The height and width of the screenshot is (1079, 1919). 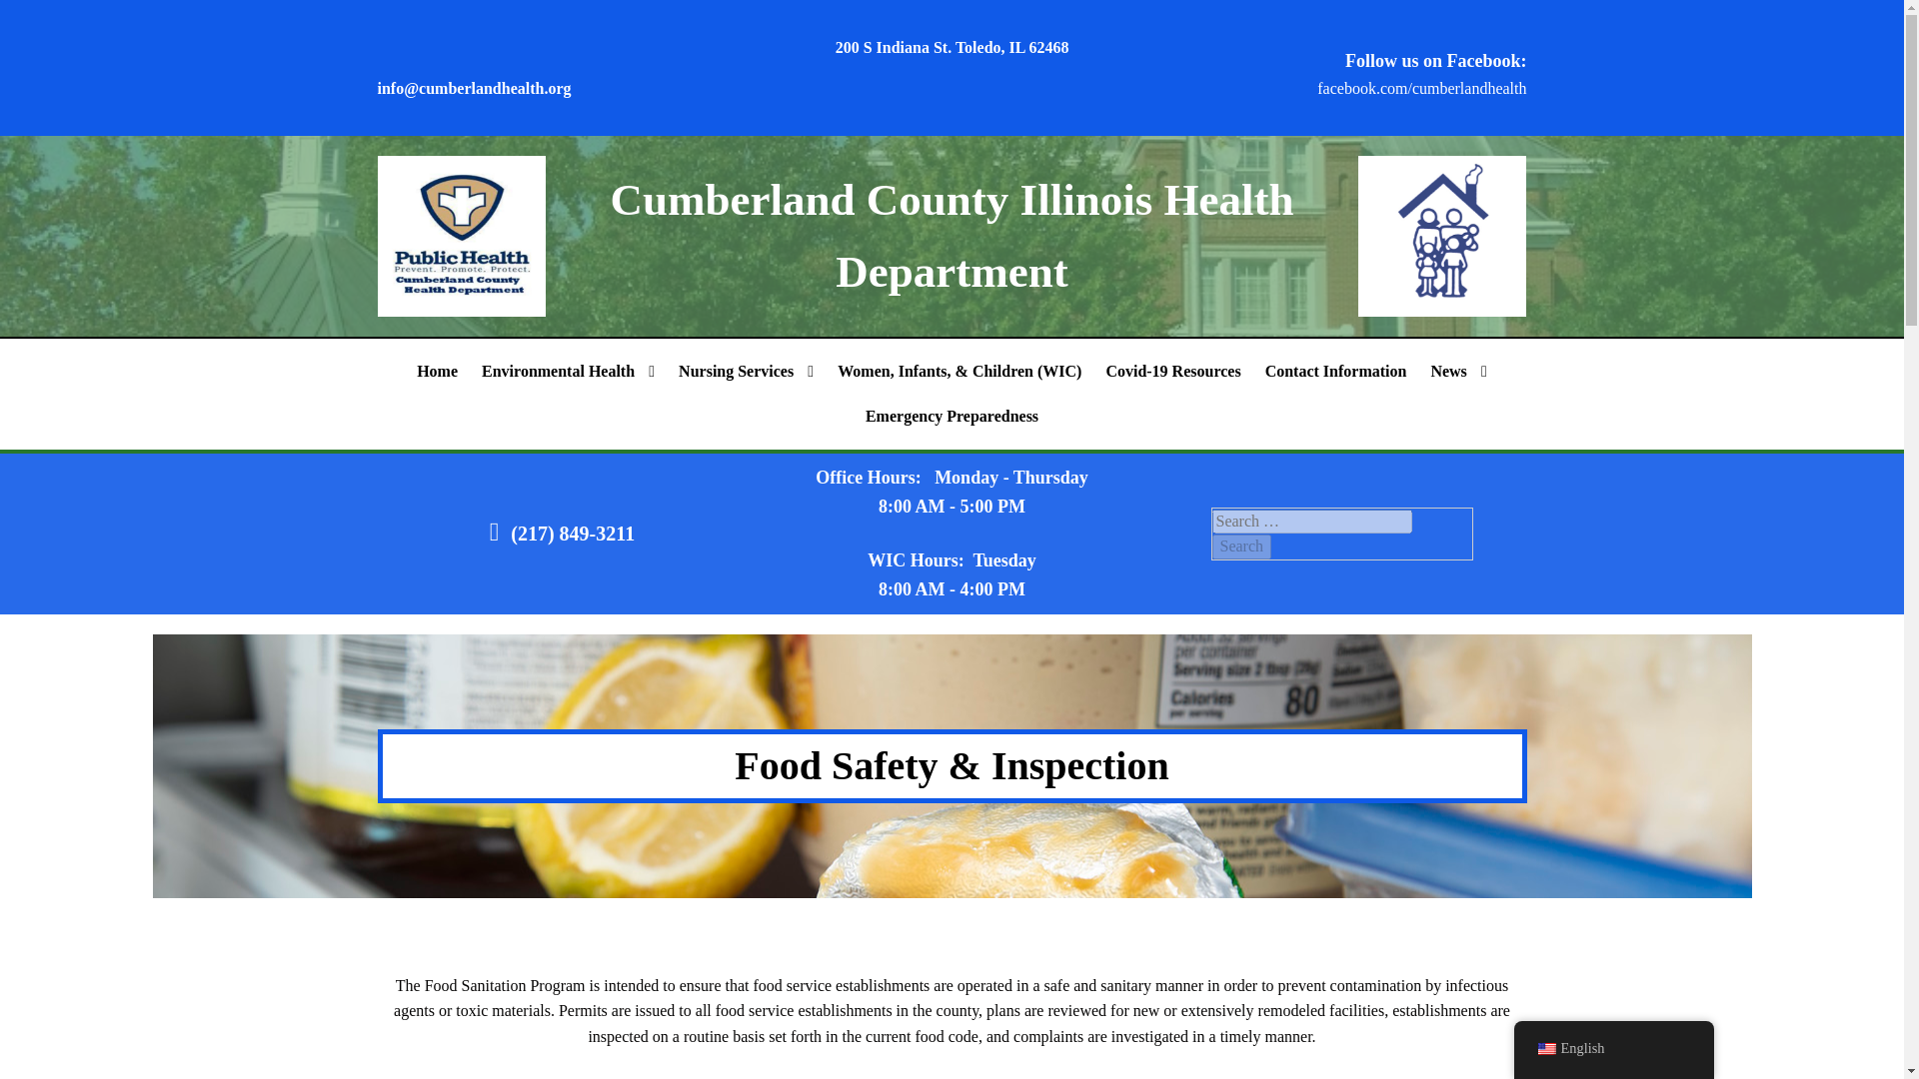 What do you see at coordinates (568, 372) in the screenshot?
I see `Environmental Health` at bounding box center [568, 372].